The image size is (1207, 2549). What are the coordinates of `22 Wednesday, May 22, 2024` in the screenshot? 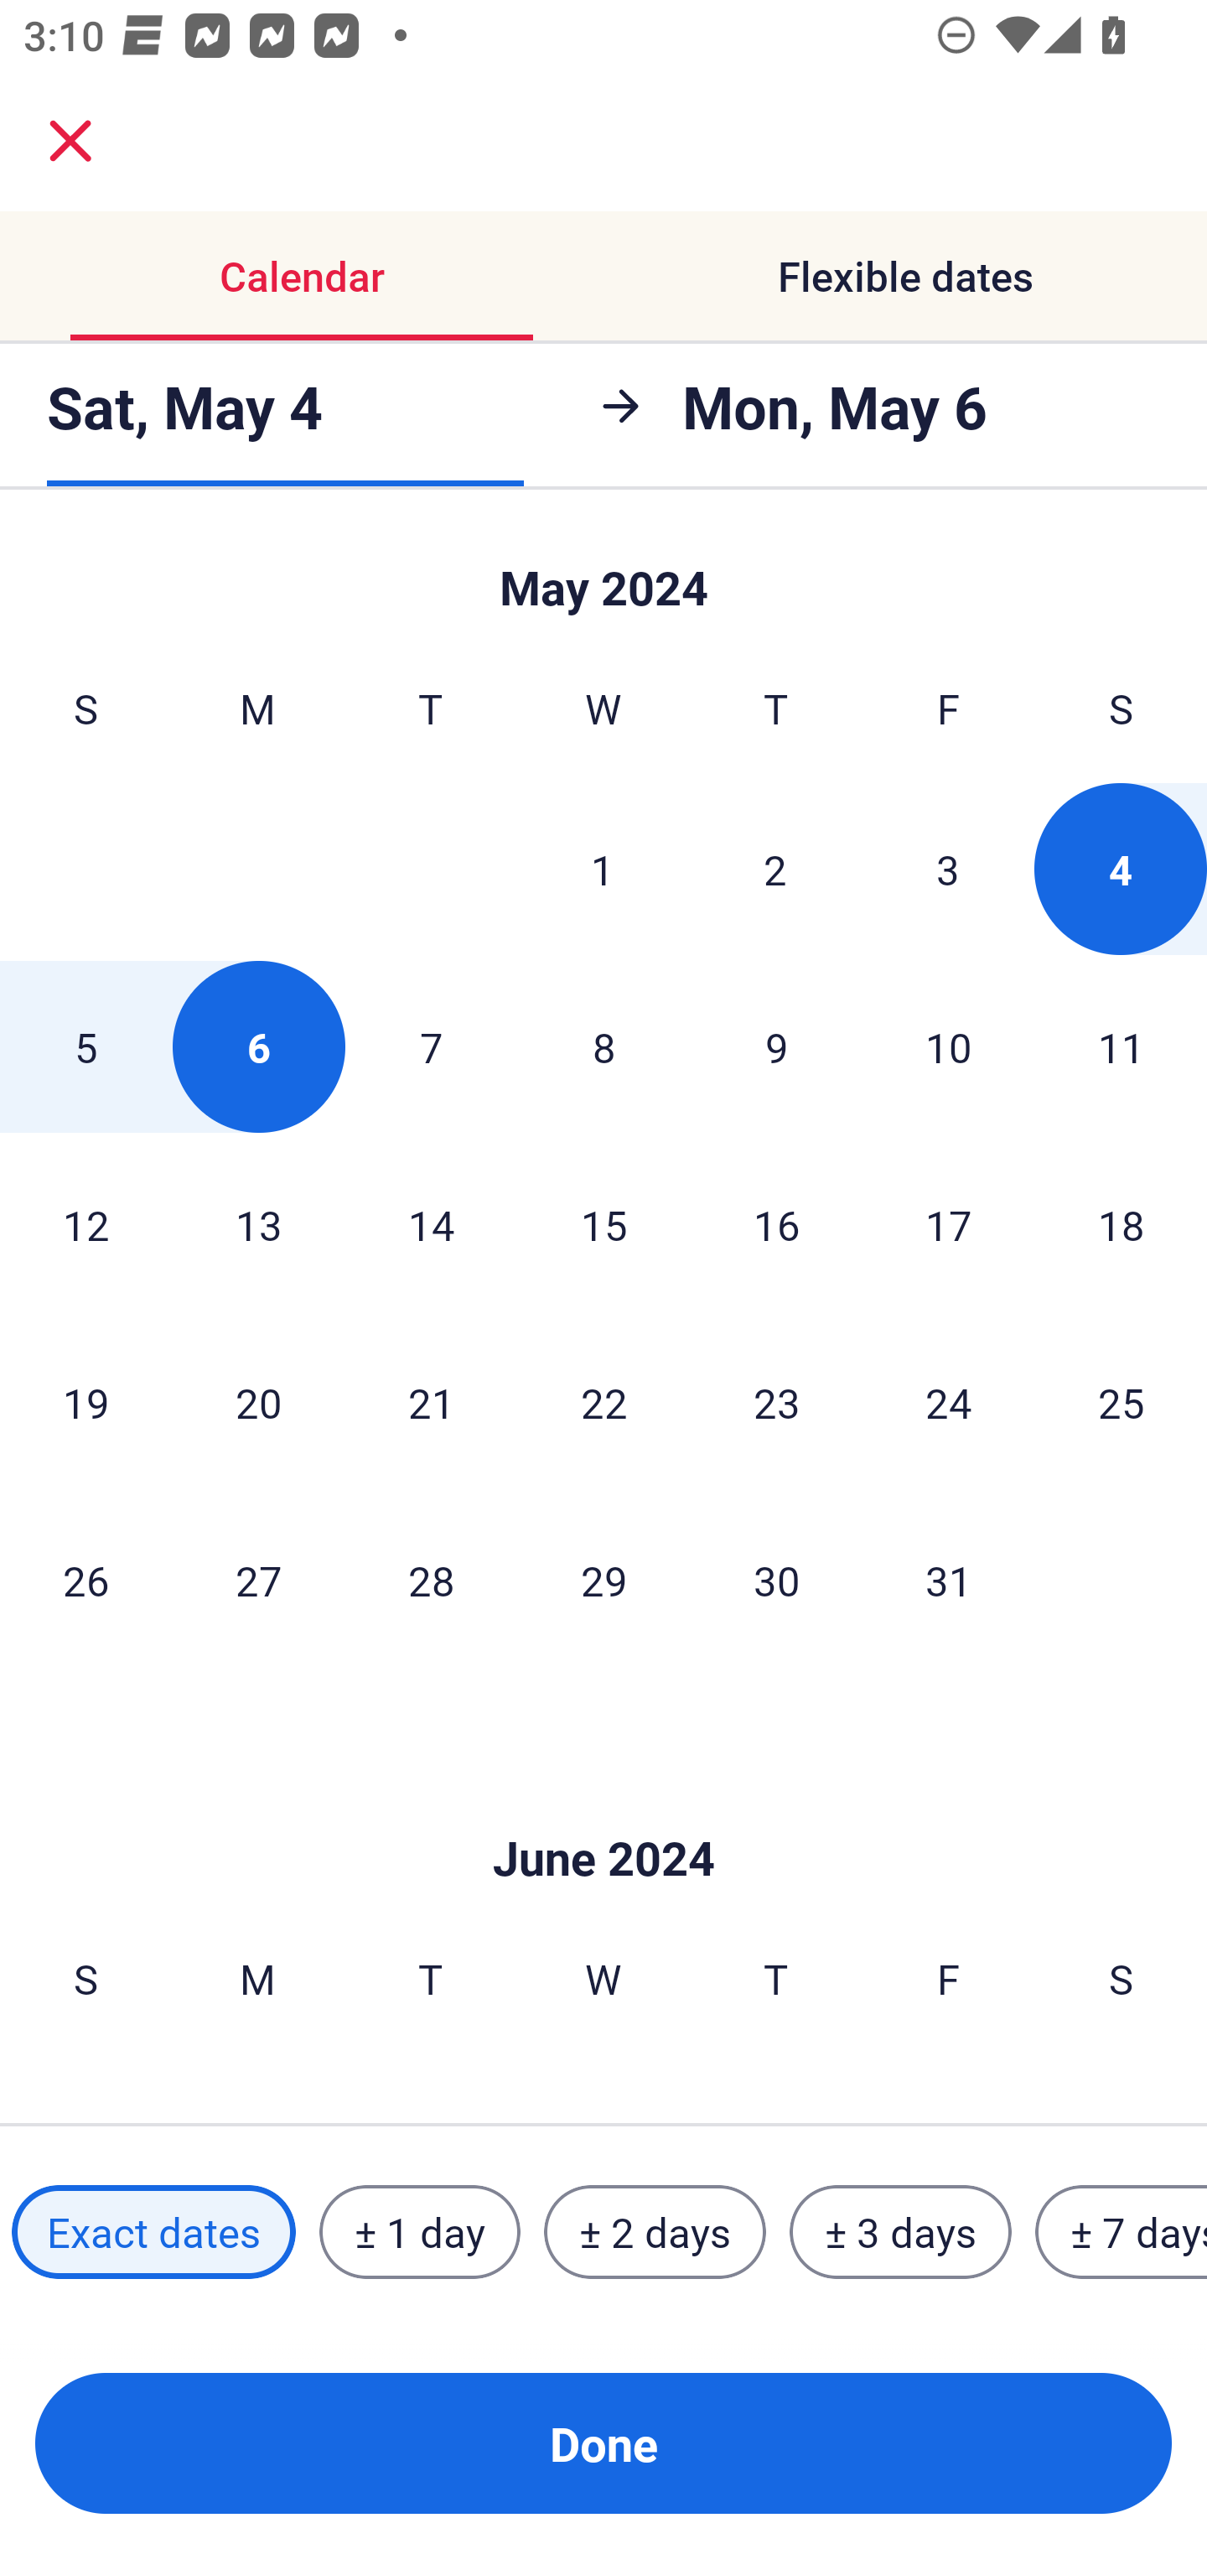 It's located at (603, 1402).